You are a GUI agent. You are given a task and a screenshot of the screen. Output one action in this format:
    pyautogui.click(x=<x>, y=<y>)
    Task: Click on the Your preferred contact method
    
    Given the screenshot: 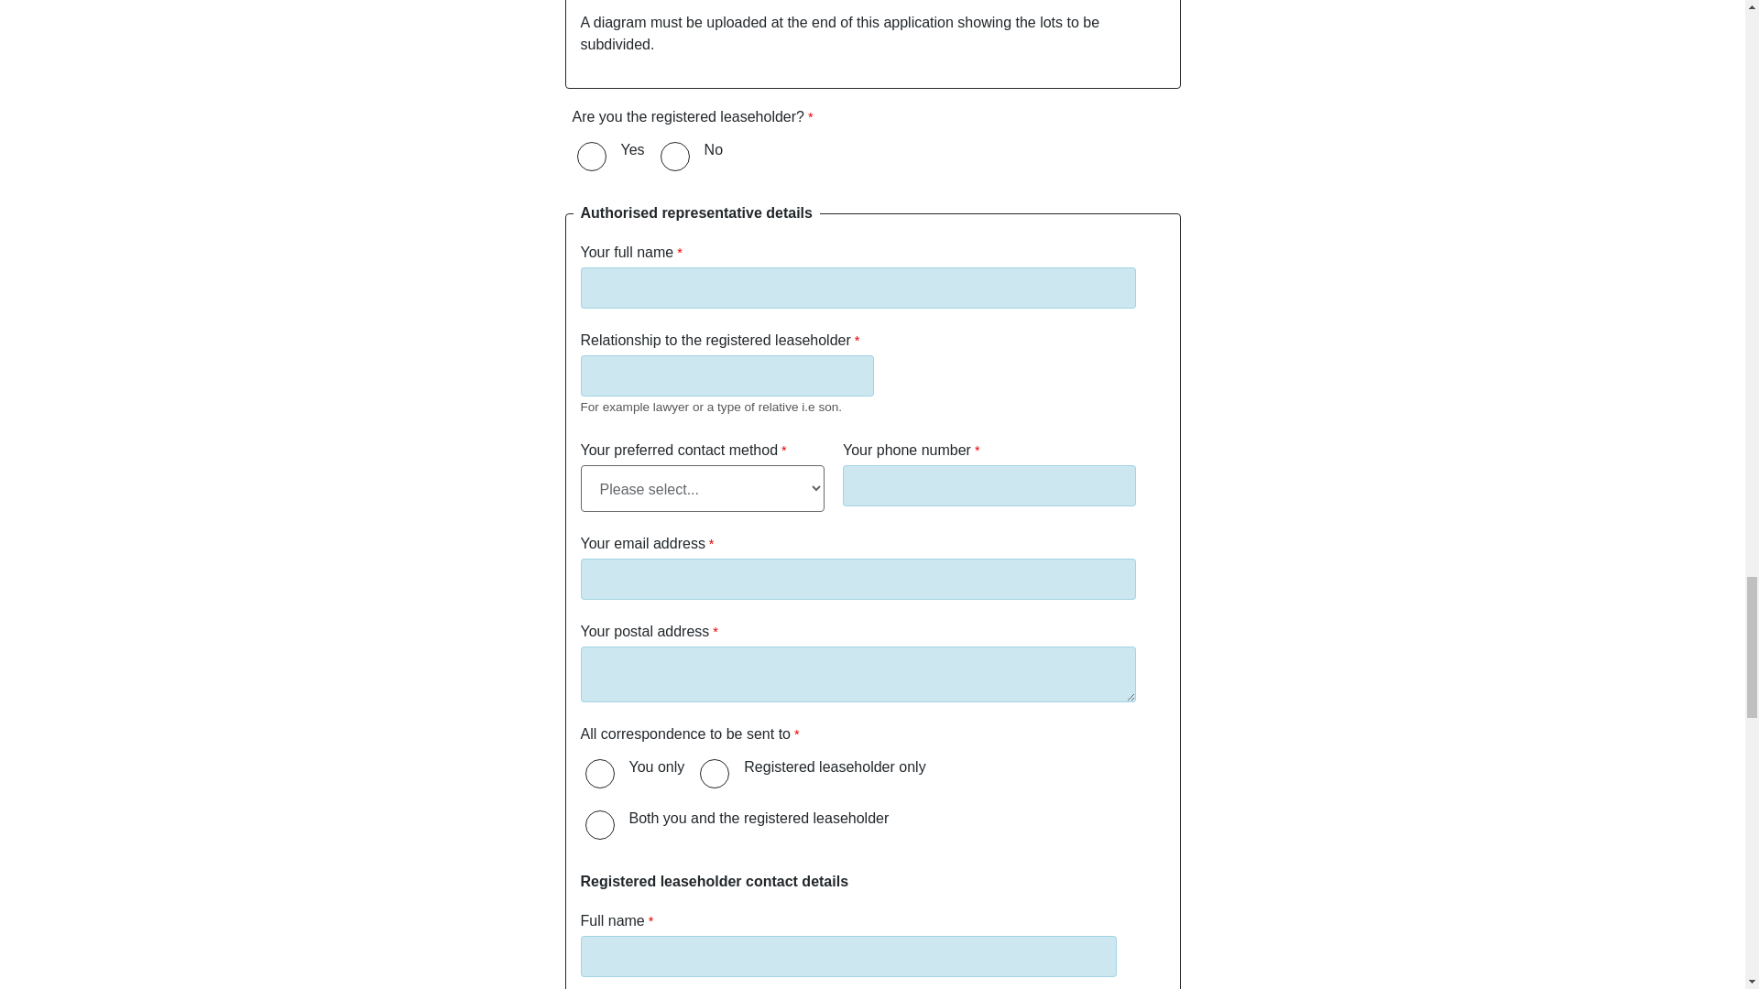 What is the action you would take?
    pyautogui.click(x=702, y=488)
    